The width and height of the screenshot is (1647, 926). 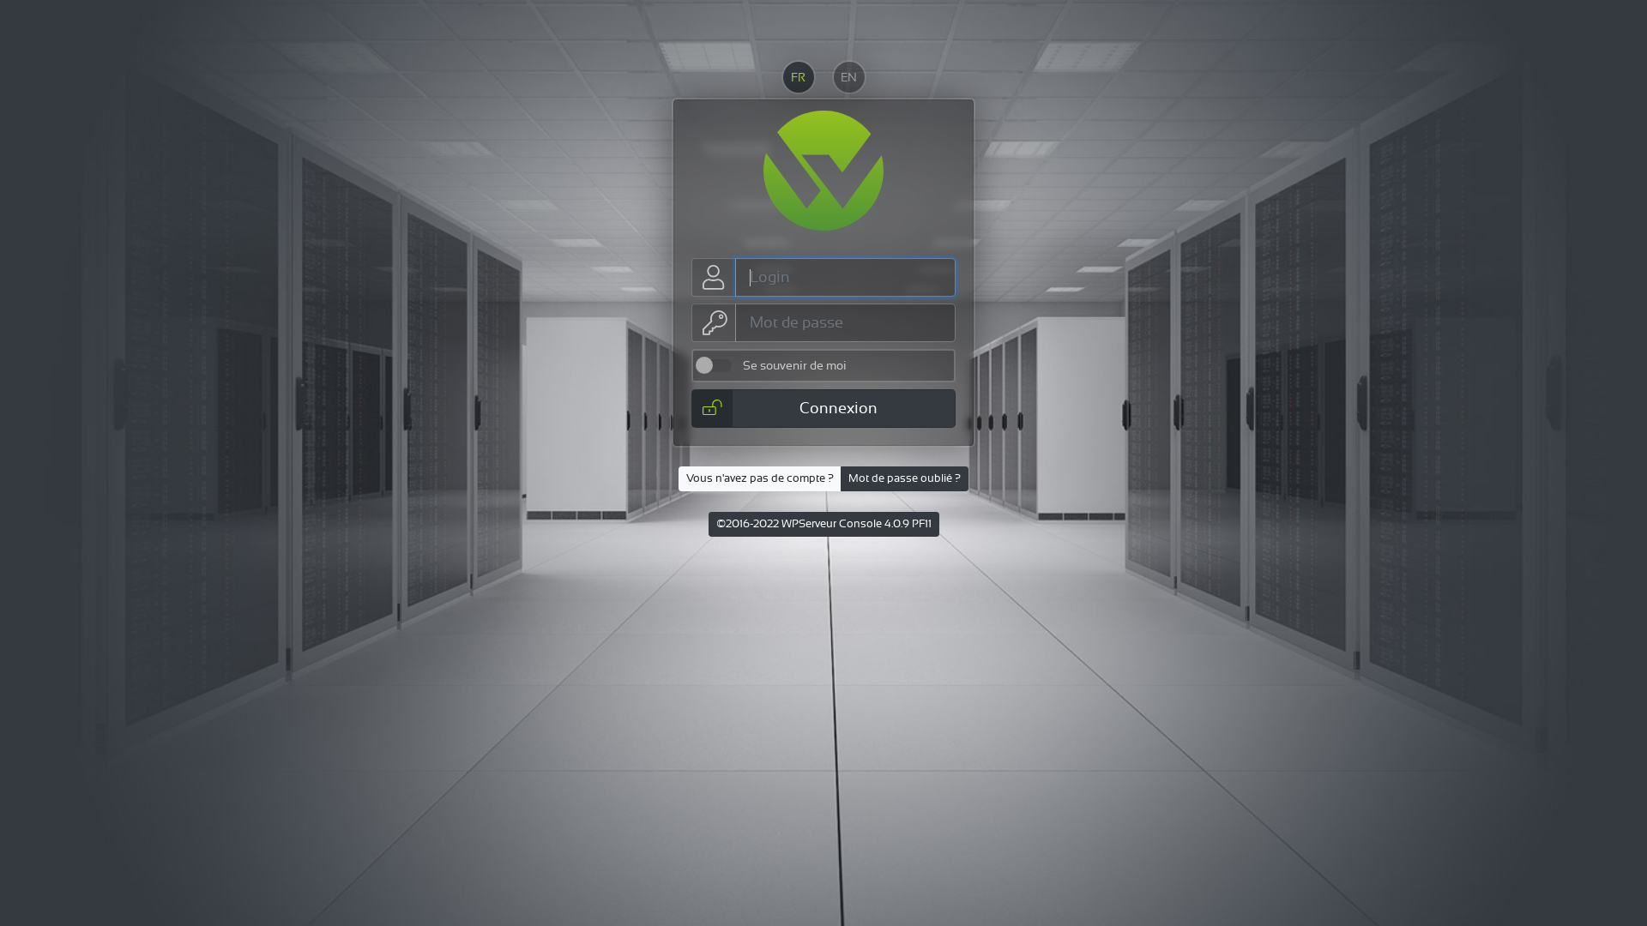 I want to click on EN, so click(x=849, y=77).